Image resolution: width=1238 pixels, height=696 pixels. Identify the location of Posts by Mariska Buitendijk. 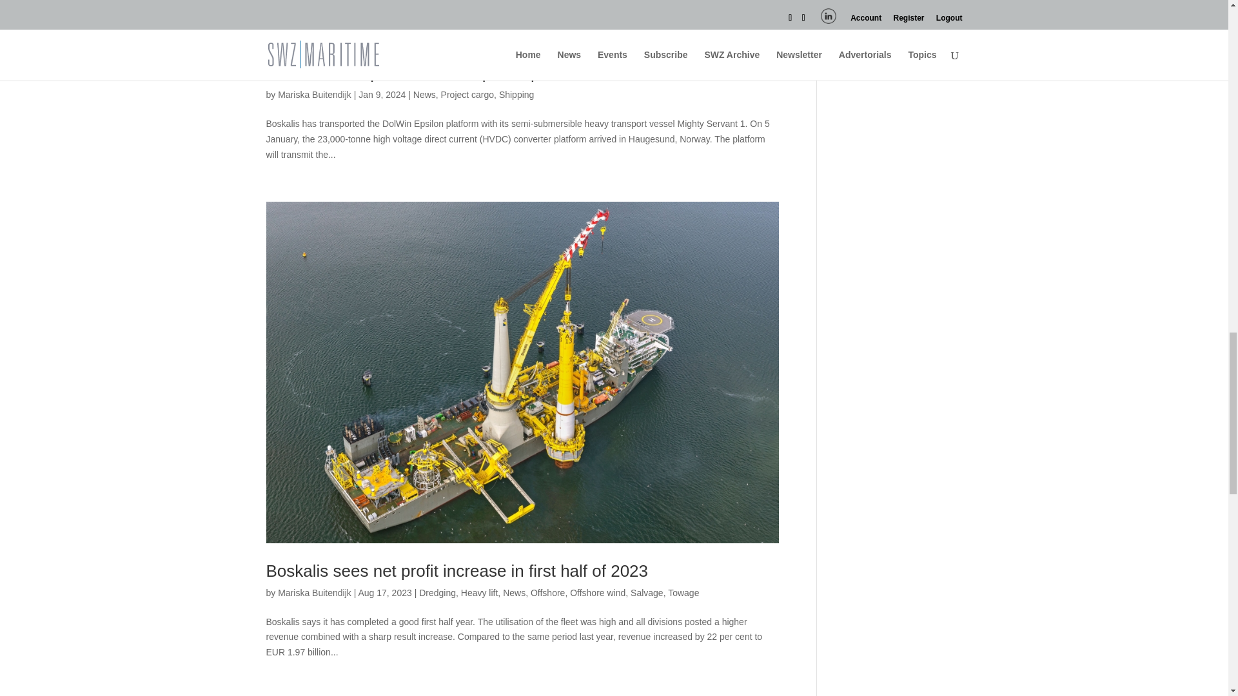
(315, 592).